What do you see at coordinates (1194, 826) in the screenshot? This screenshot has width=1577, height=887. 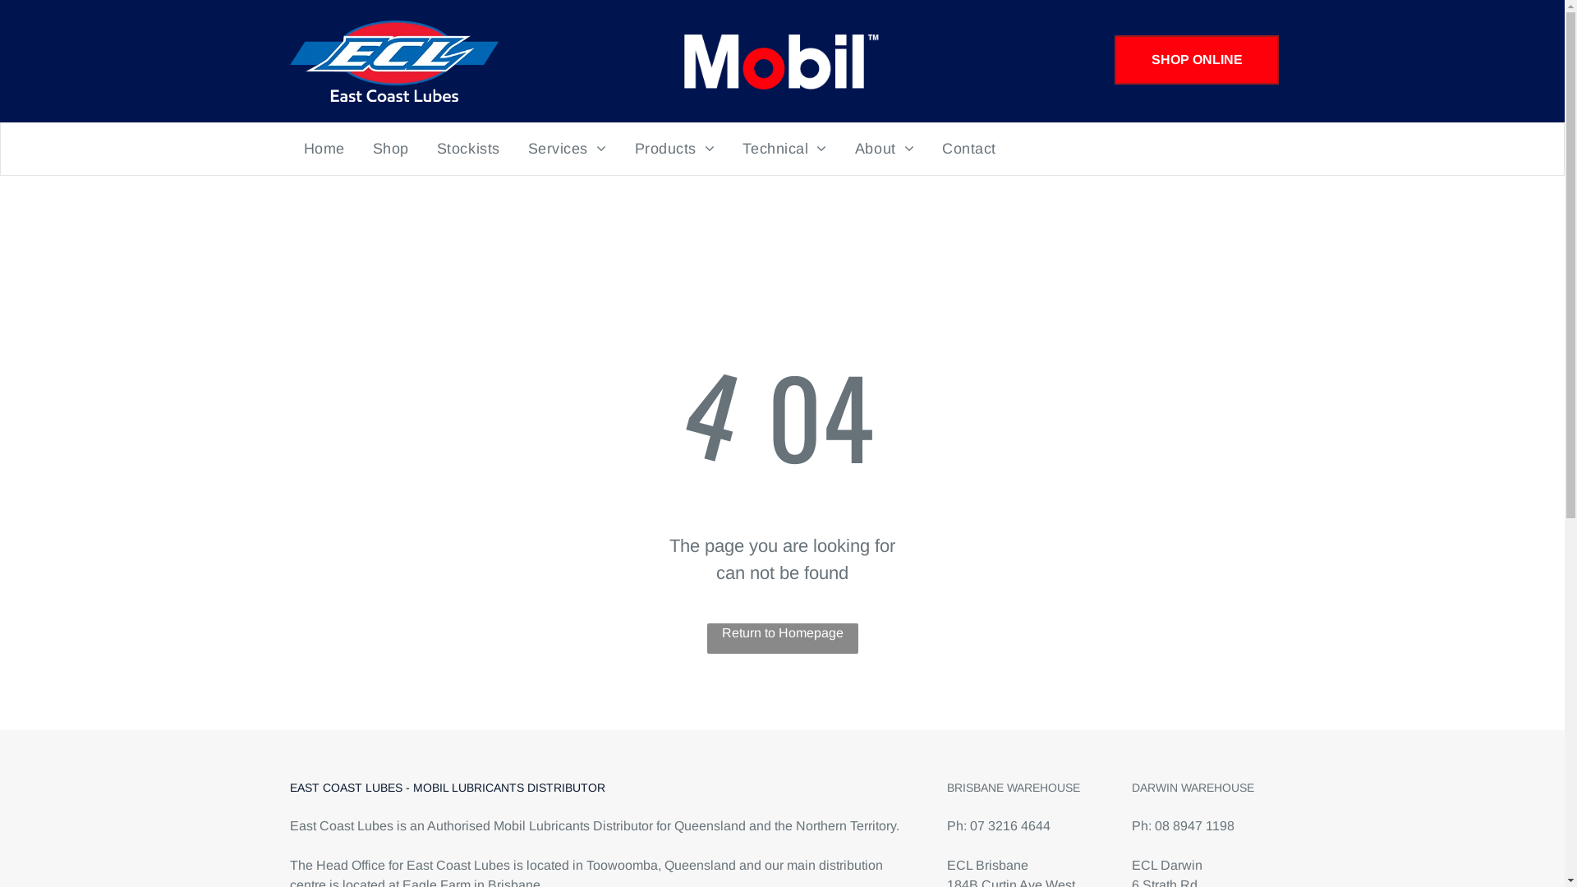 I see `08 8947 1198` at bounding box center [1194, 826].